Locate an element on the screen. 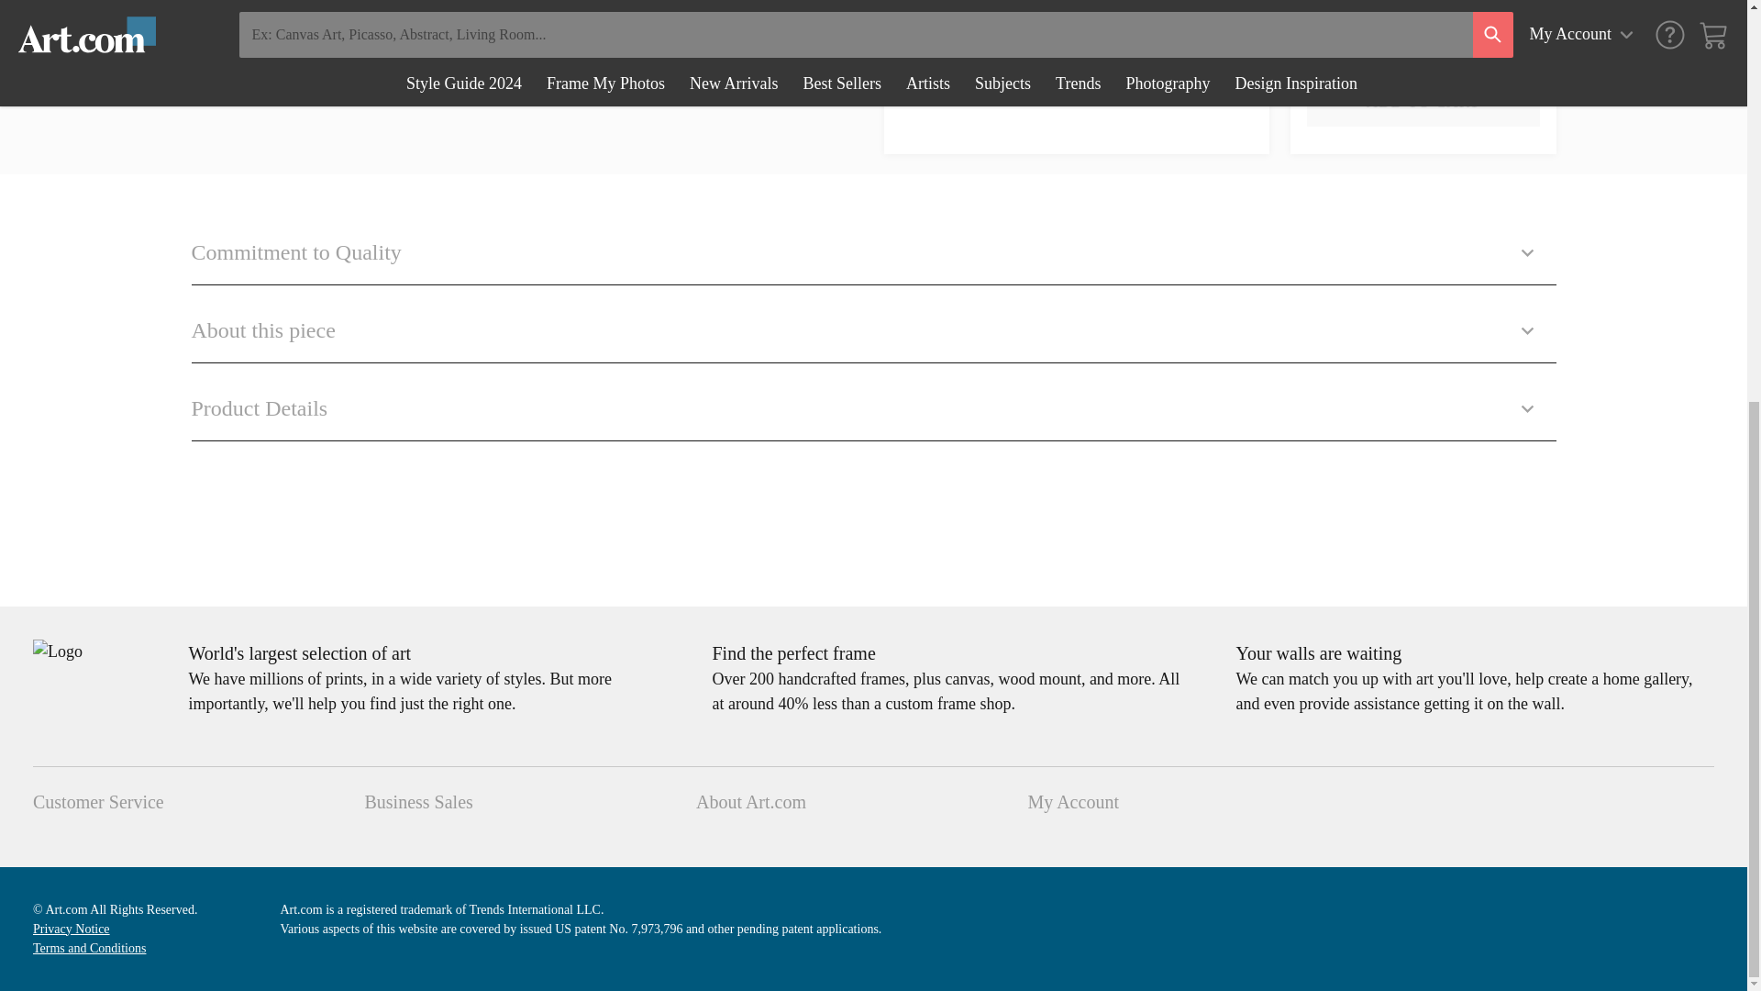  Product Details is located at coordinates (872, 402).